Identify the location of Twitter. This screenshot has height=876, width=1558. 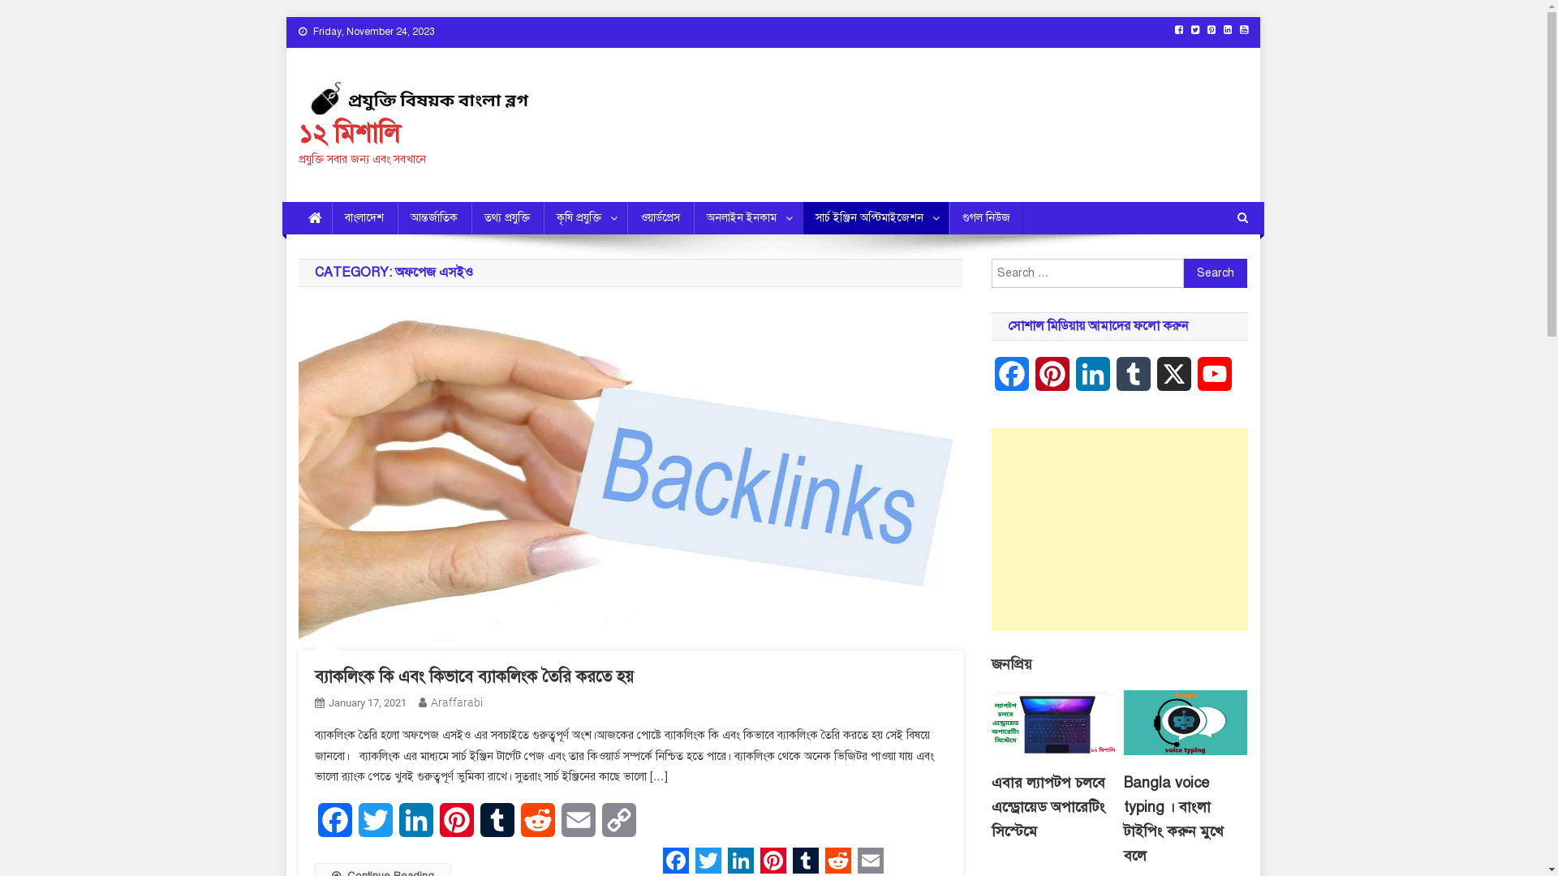
(376, 827).